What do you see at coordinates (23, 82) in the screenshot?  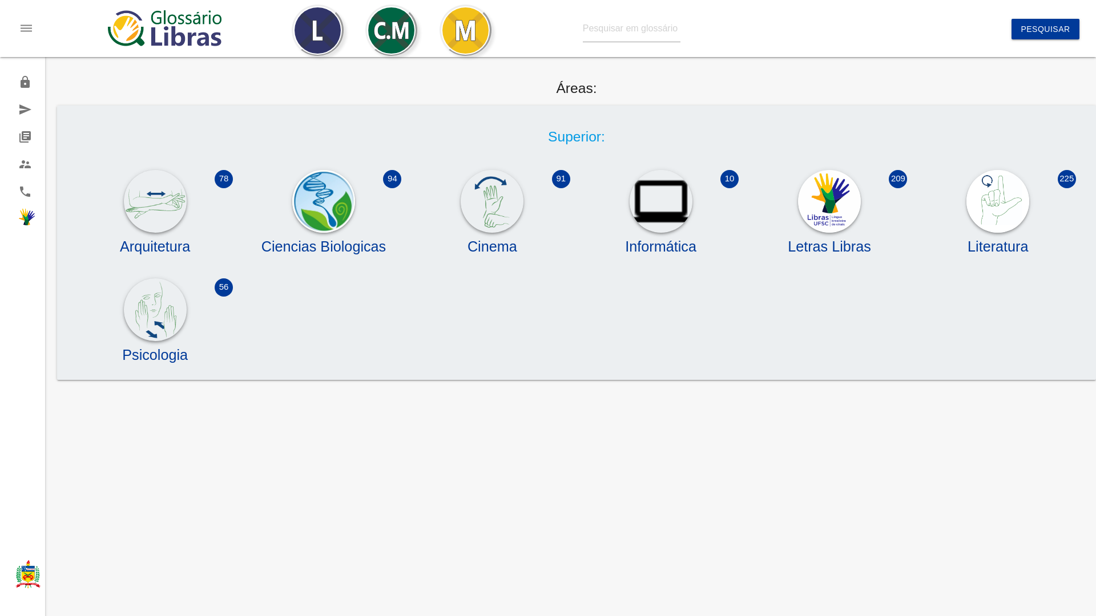 I see `https
Admin` at bounding box center [23, 82].